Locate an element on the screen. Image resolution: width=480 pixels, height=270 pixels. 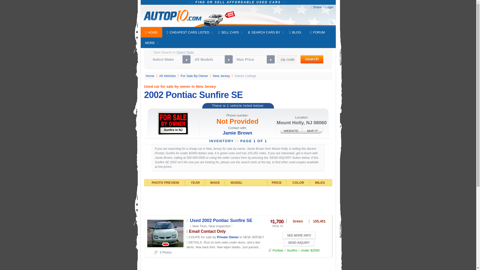
SEND INQUIRY is located at coordinates (298, 242).